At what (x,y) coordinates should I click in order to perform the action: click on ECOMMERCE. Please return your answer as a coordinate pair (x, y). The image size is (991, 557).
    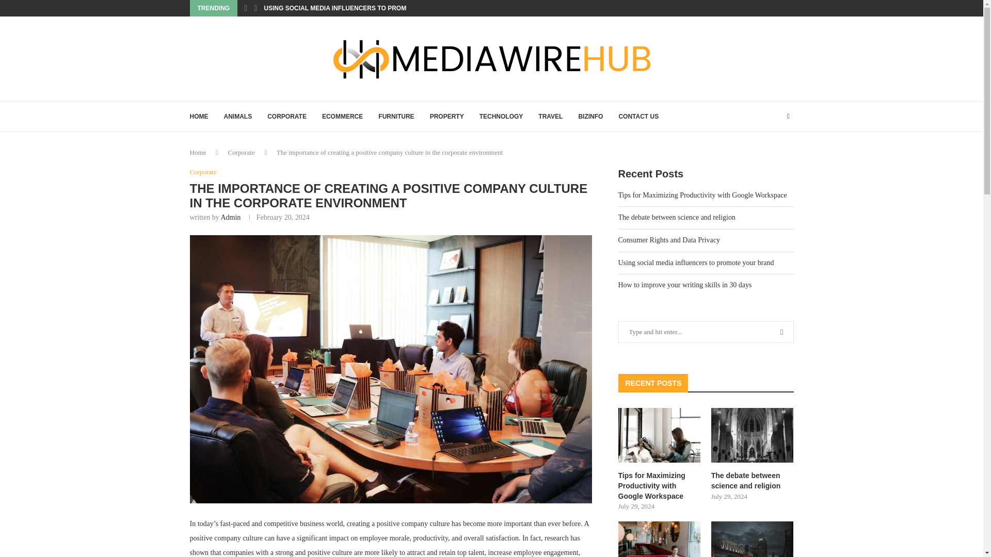
    Looking at the image, I should click on (342, 116).